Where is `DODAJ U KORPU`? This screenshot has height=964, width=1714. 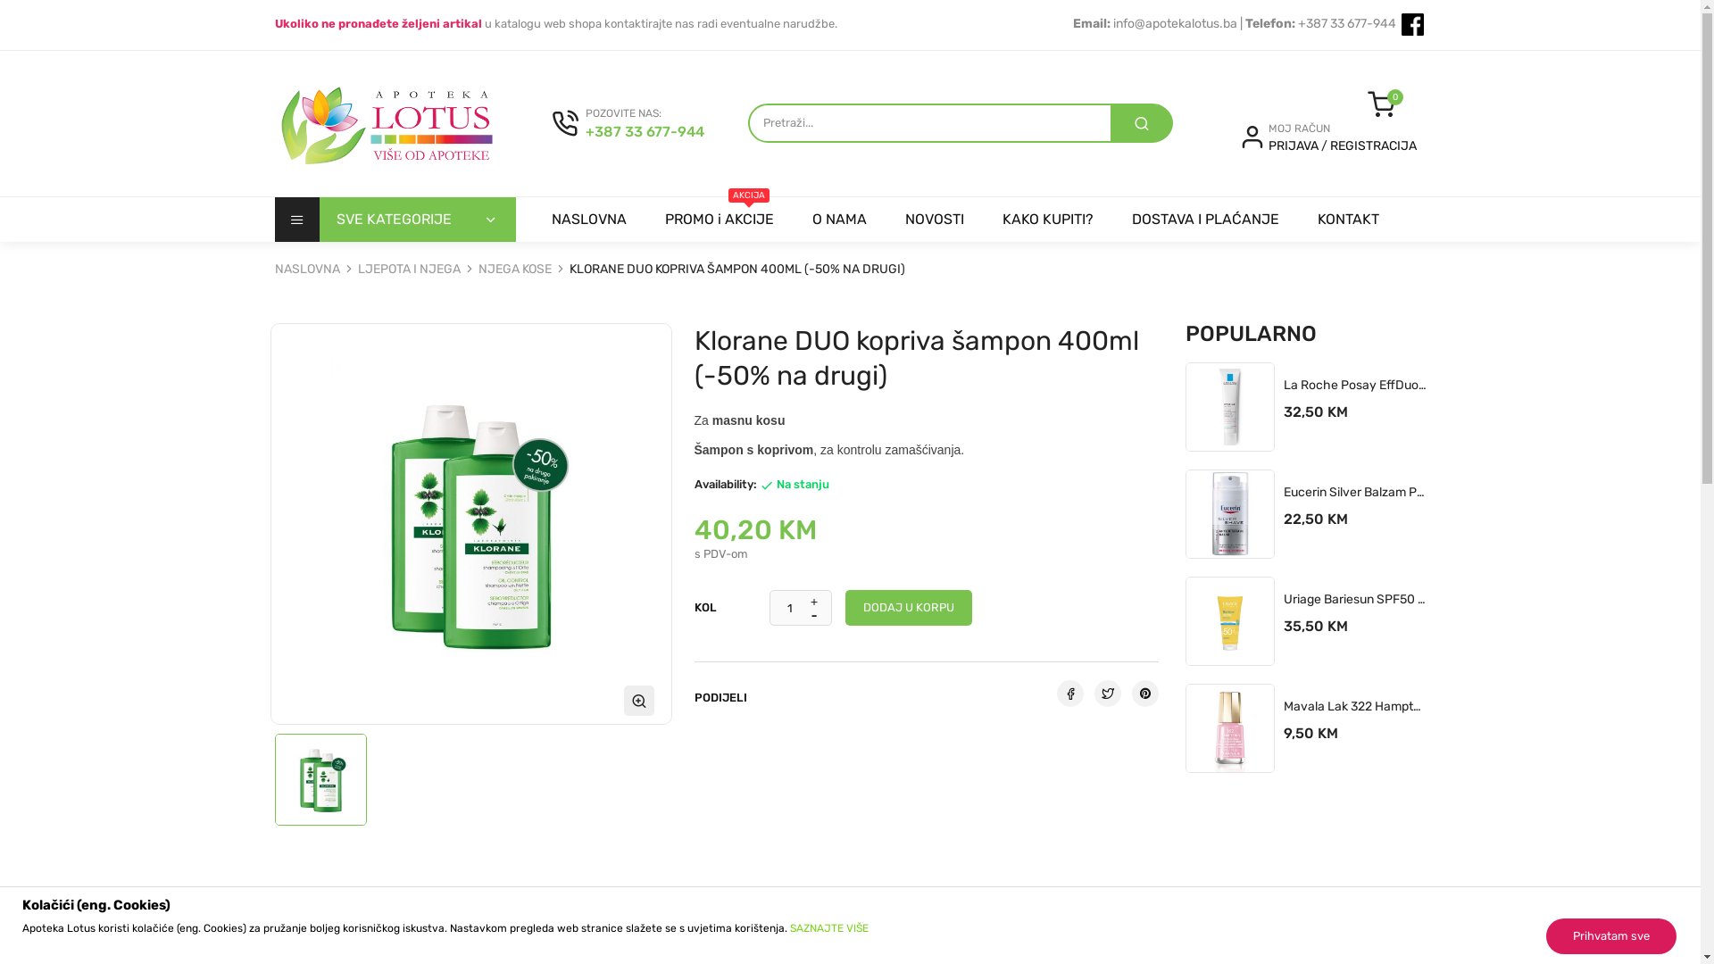 DODAJ U KORPU is located at coordinates (1232, 566).